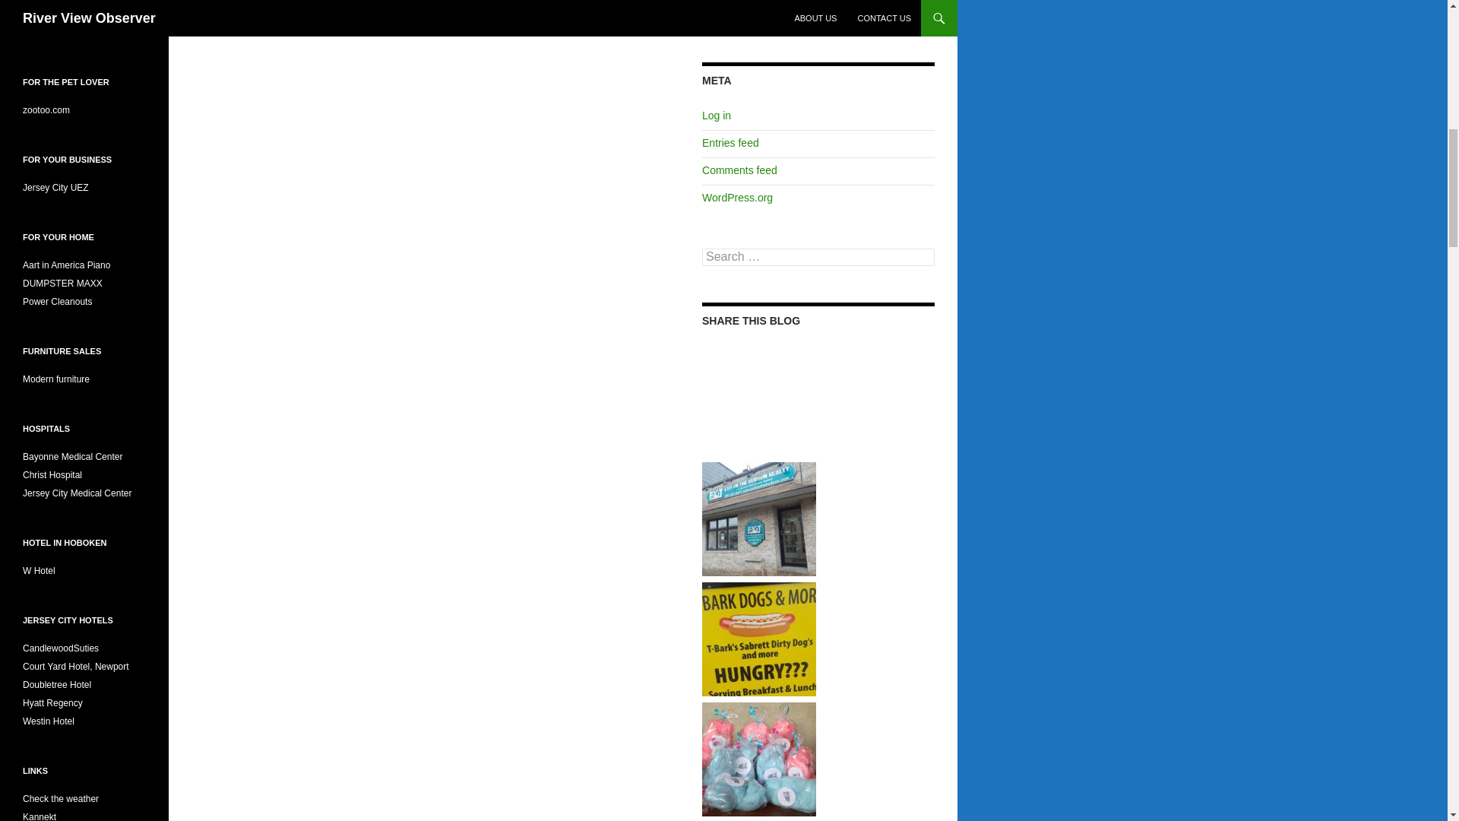  I want to click on T-Barks Foods and more, so click(758, 637).